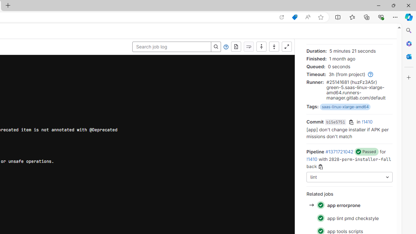 The width and height of the screenshot is (416, 234). I want to click on !1410, so click(312, 159).